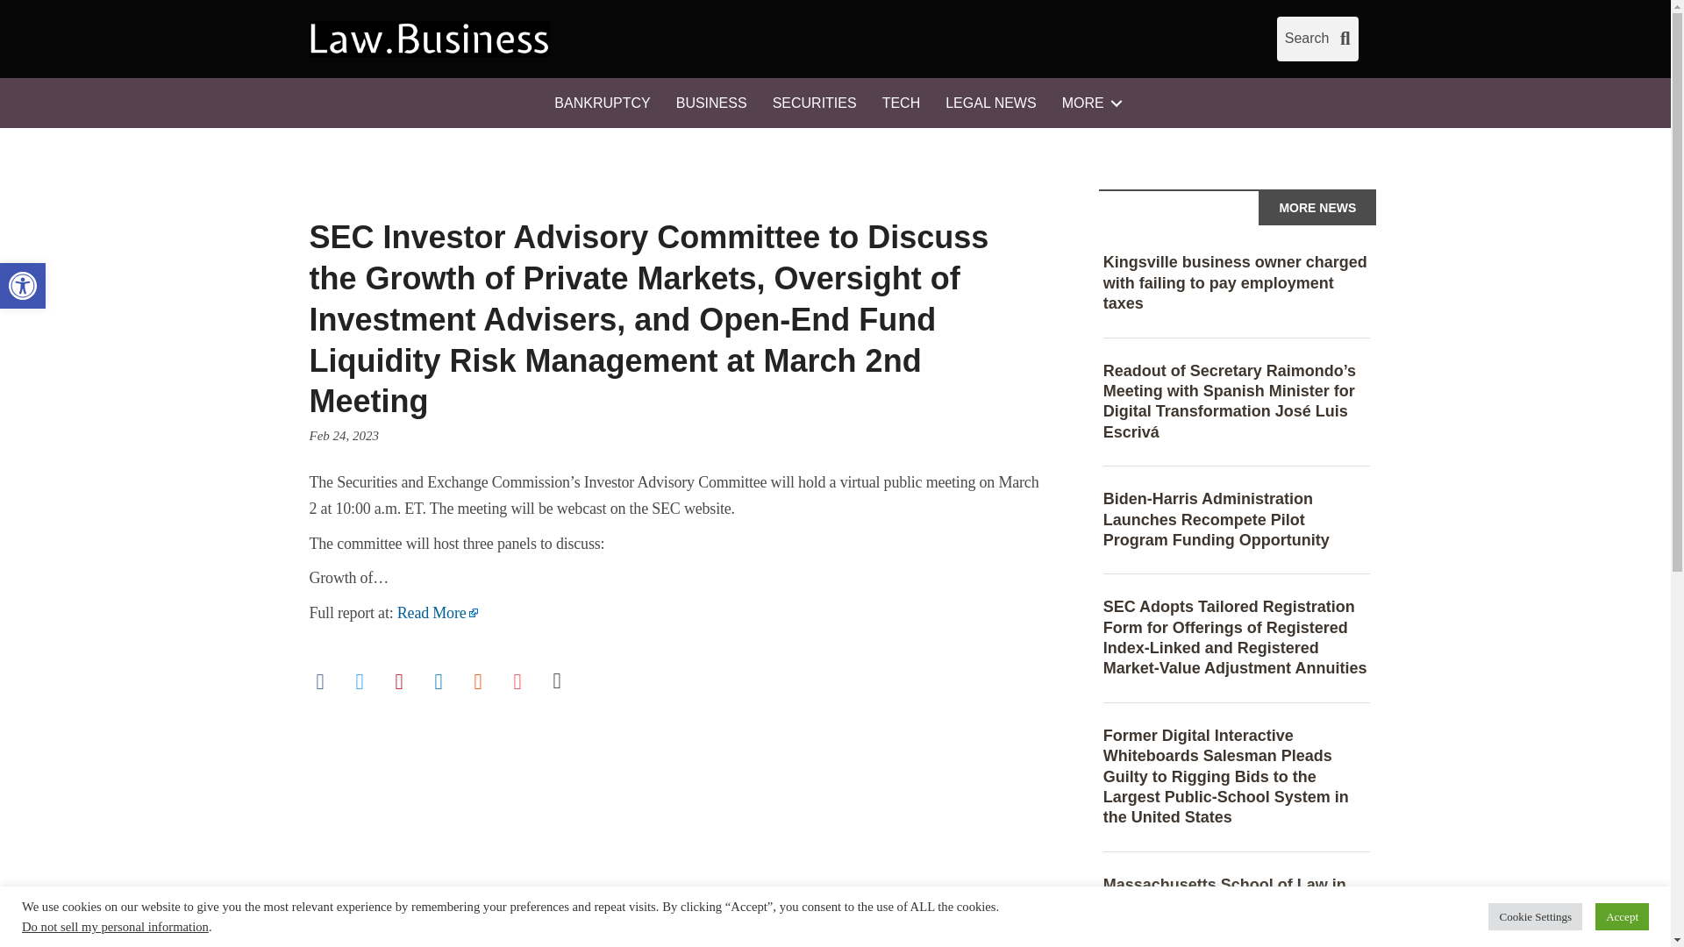 The width and height of the screenshot is (1684, 947). I want to click on Law.Business, so click(428, 39).